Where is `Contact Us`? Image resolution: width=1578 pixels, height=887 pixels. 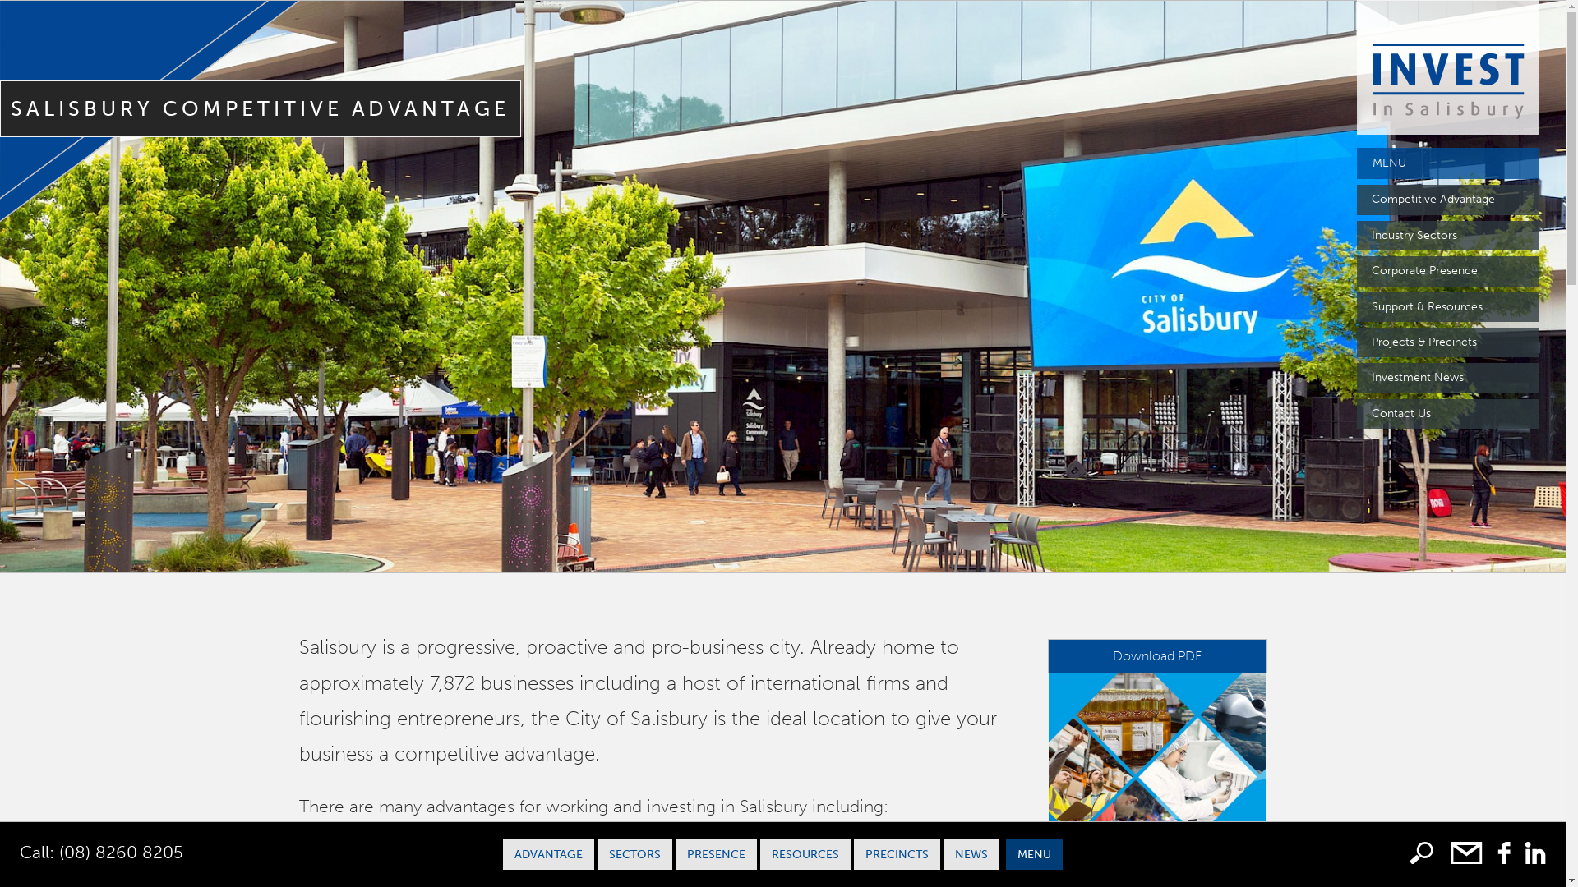
Contact Us is located at coordinates (1448, 414).